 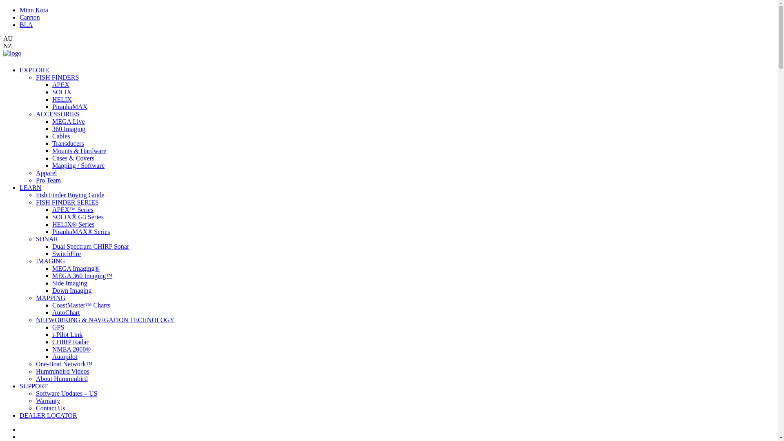 What do you see at coordinates (61, 136) in the screenshot?
I see `Cables` at bounding box center [61, 136].